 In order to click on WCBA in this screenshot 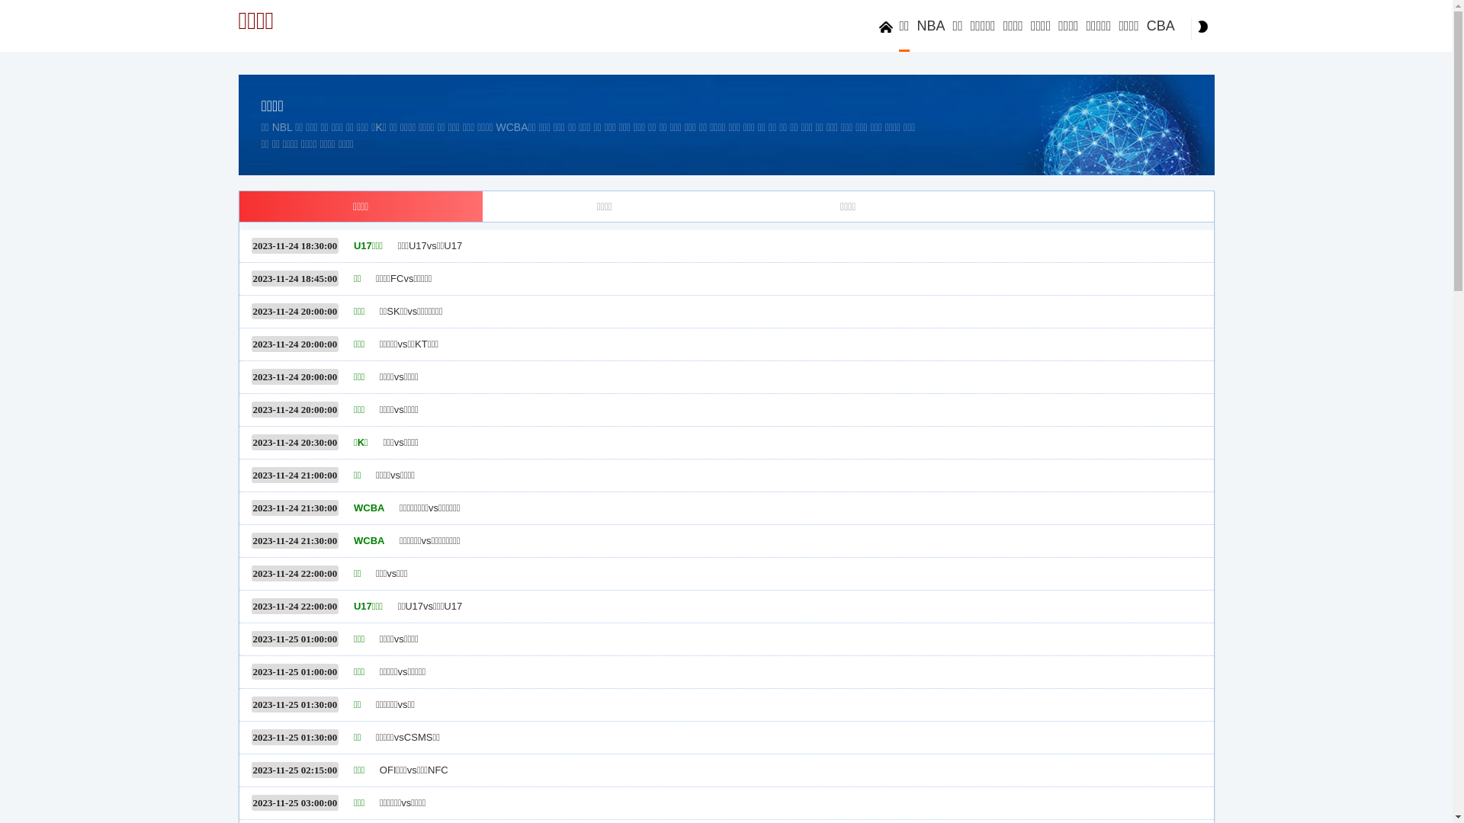, I will do `click(369, 508)`.